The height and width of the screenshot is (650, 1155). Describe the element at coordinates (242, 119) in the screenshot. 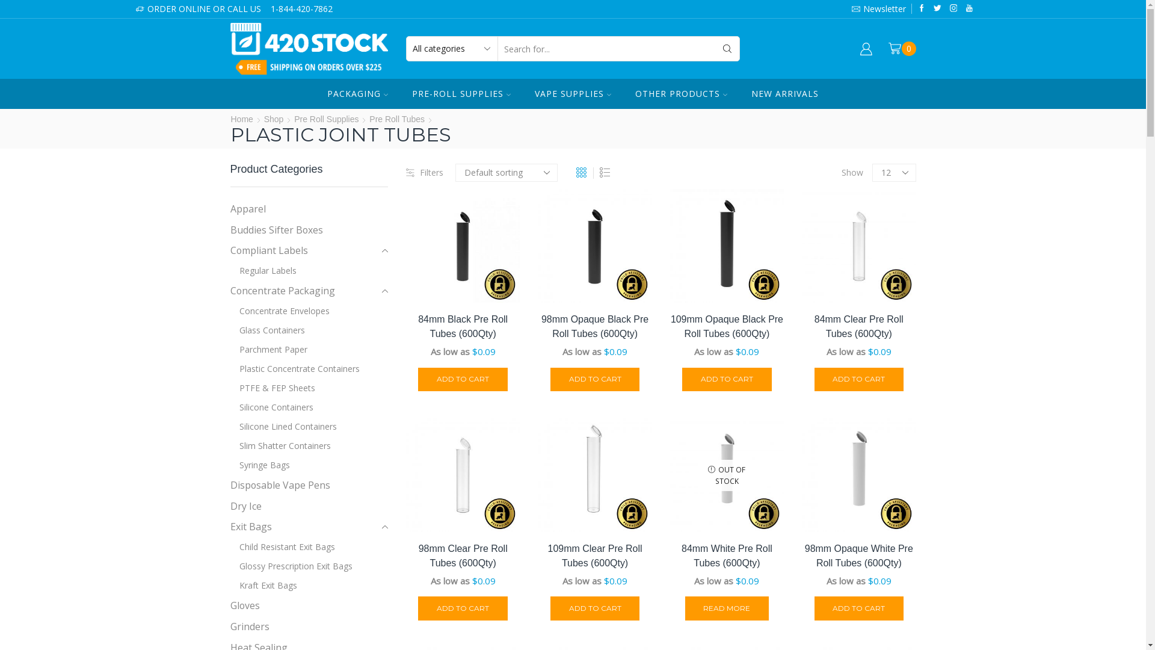

I see `Home` at that location.